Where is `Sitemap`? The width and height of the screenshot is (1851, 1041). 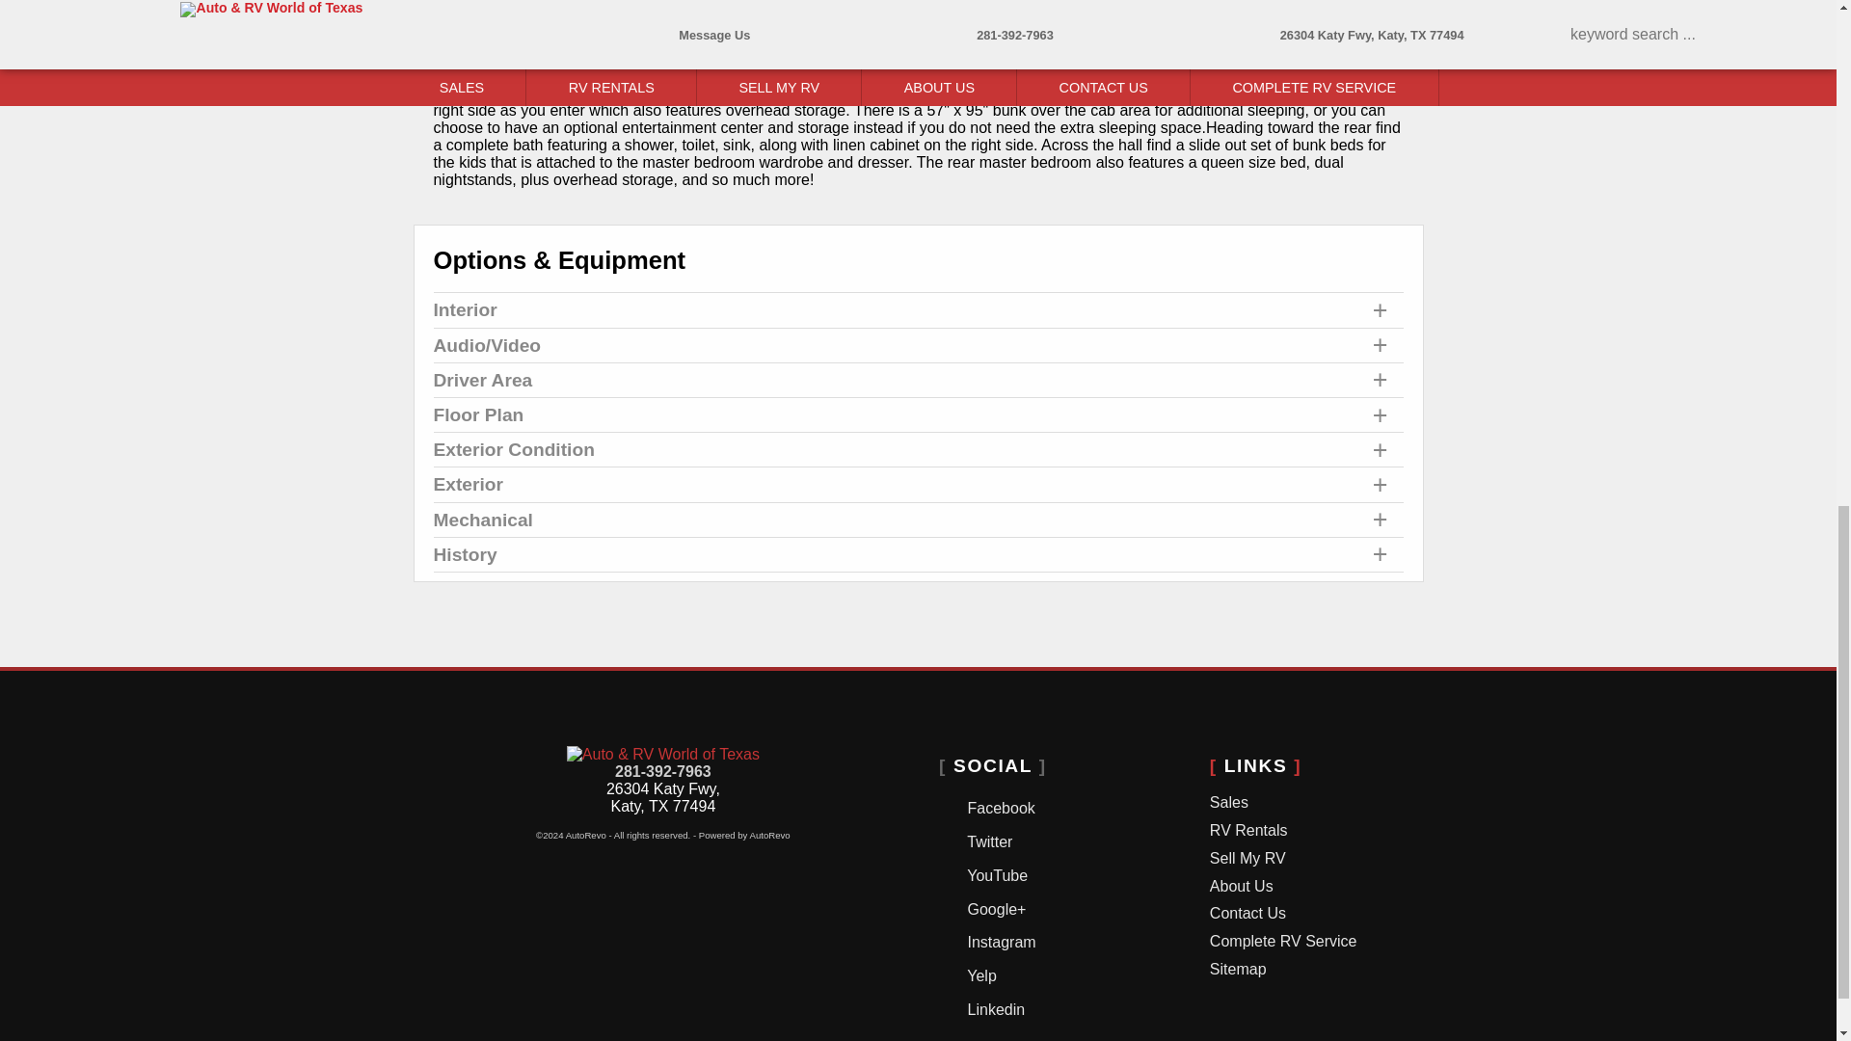 Sitemap is located at coordinates (1334, 970).